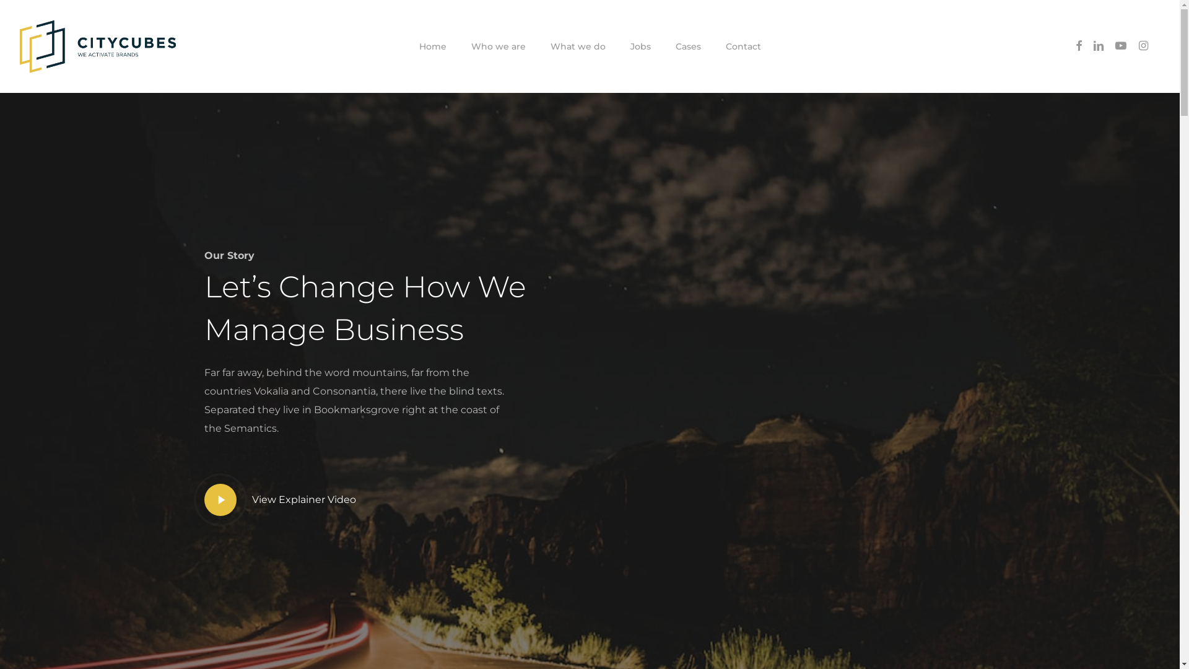  I want to click on linkedin, so click(574, 632).